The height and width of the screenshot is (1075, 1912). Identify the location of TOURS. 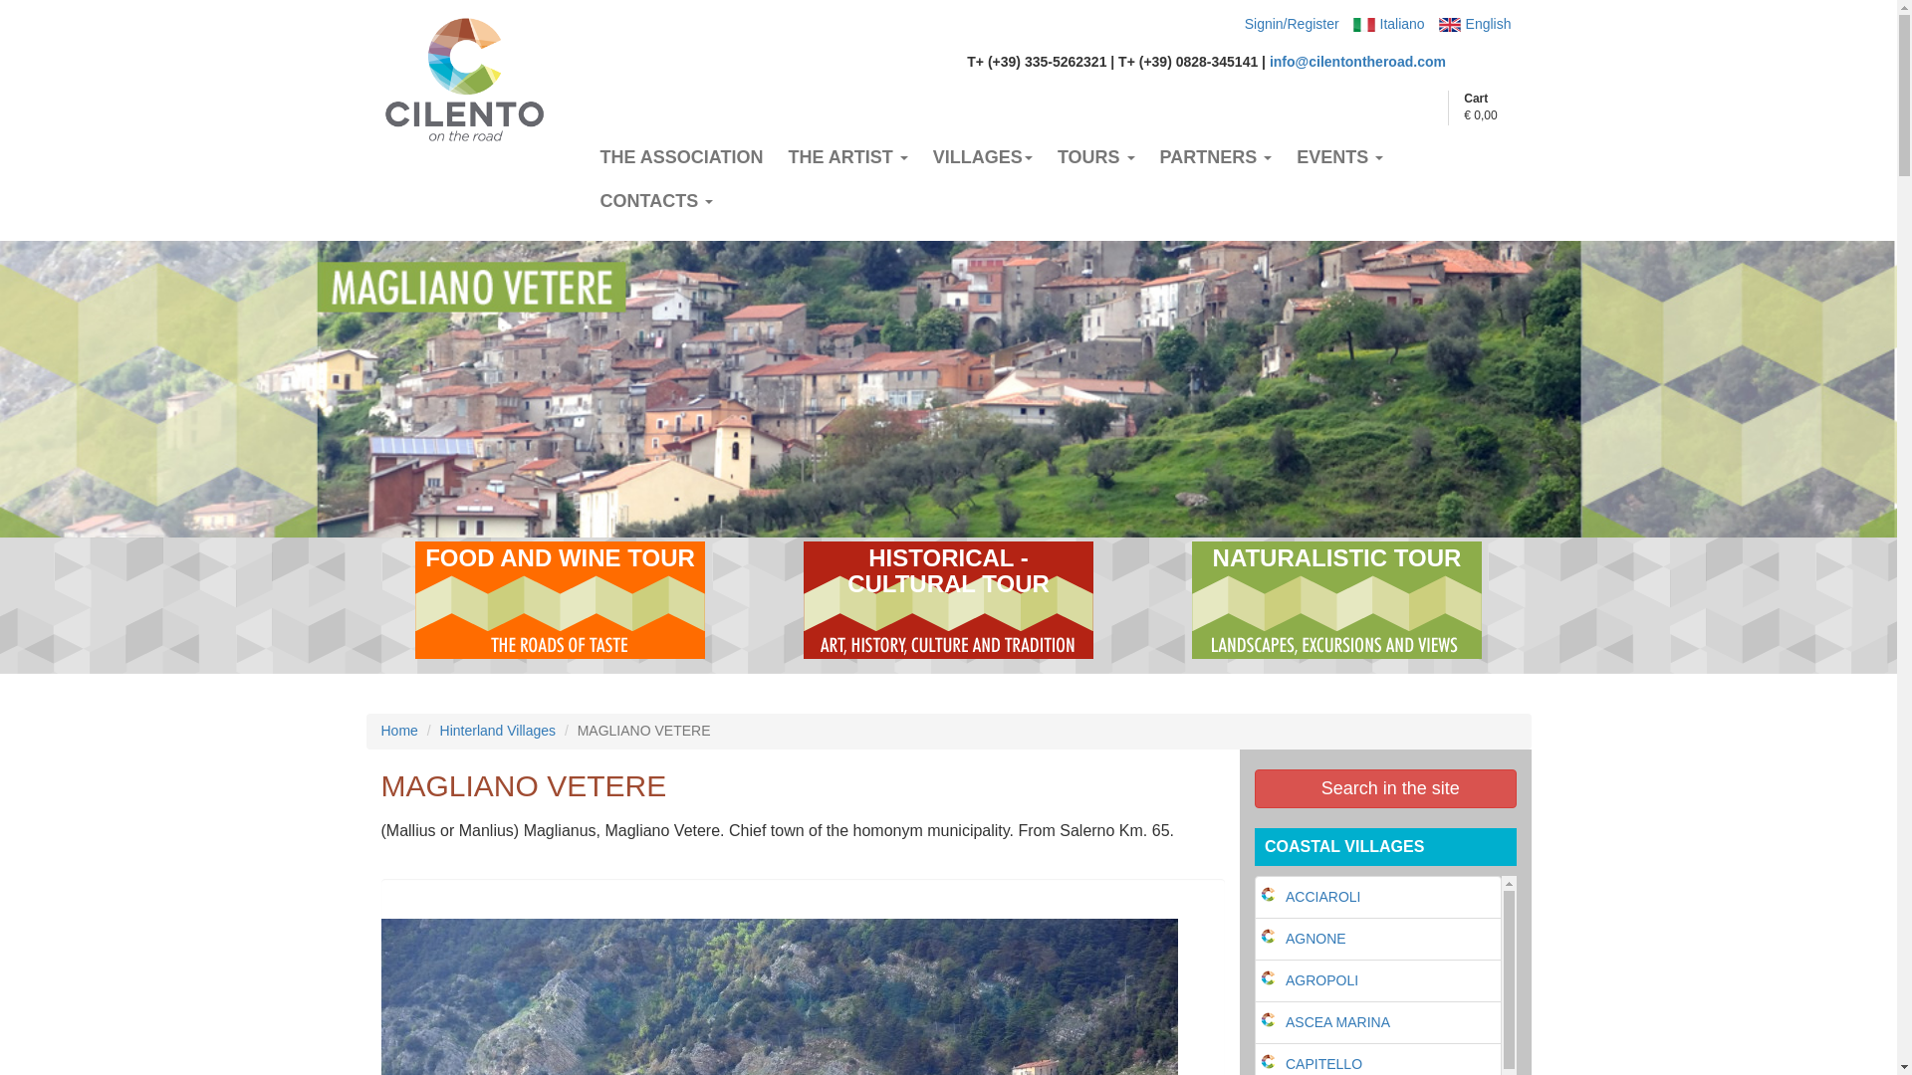
(1096, 157).